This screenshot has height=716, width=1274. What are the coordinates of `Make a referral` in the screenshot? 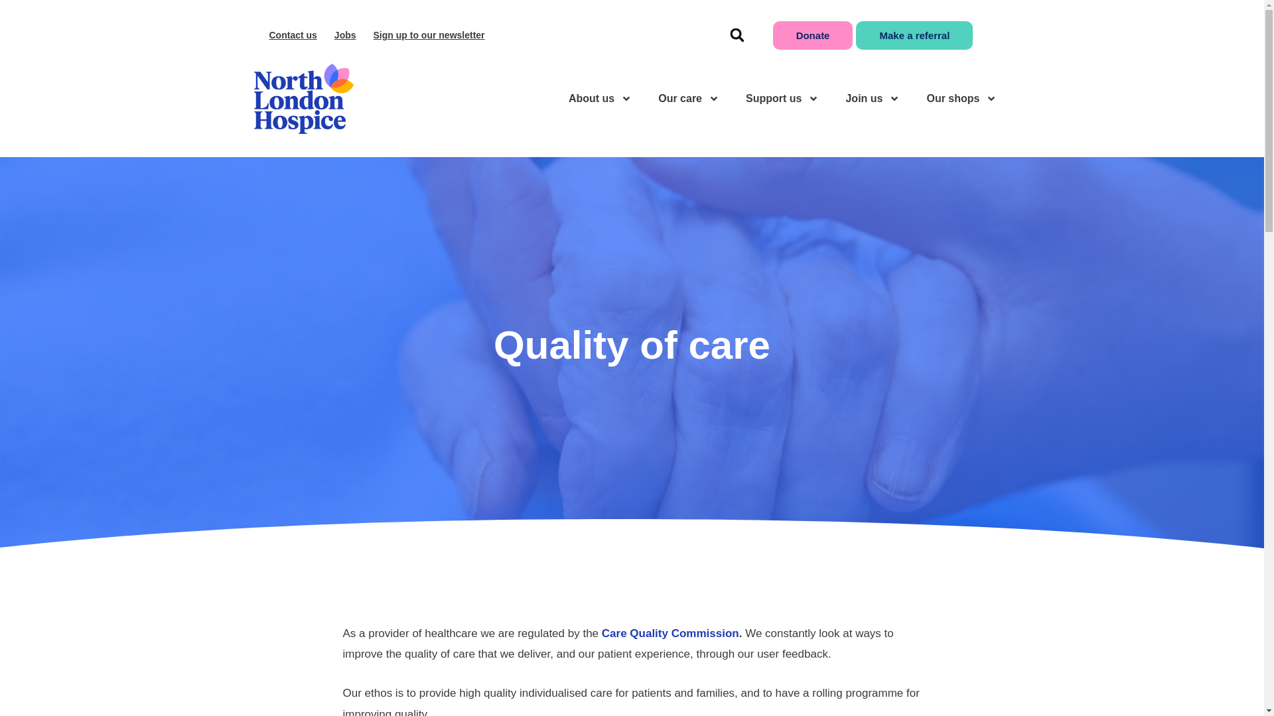 It's located at (914, 35).